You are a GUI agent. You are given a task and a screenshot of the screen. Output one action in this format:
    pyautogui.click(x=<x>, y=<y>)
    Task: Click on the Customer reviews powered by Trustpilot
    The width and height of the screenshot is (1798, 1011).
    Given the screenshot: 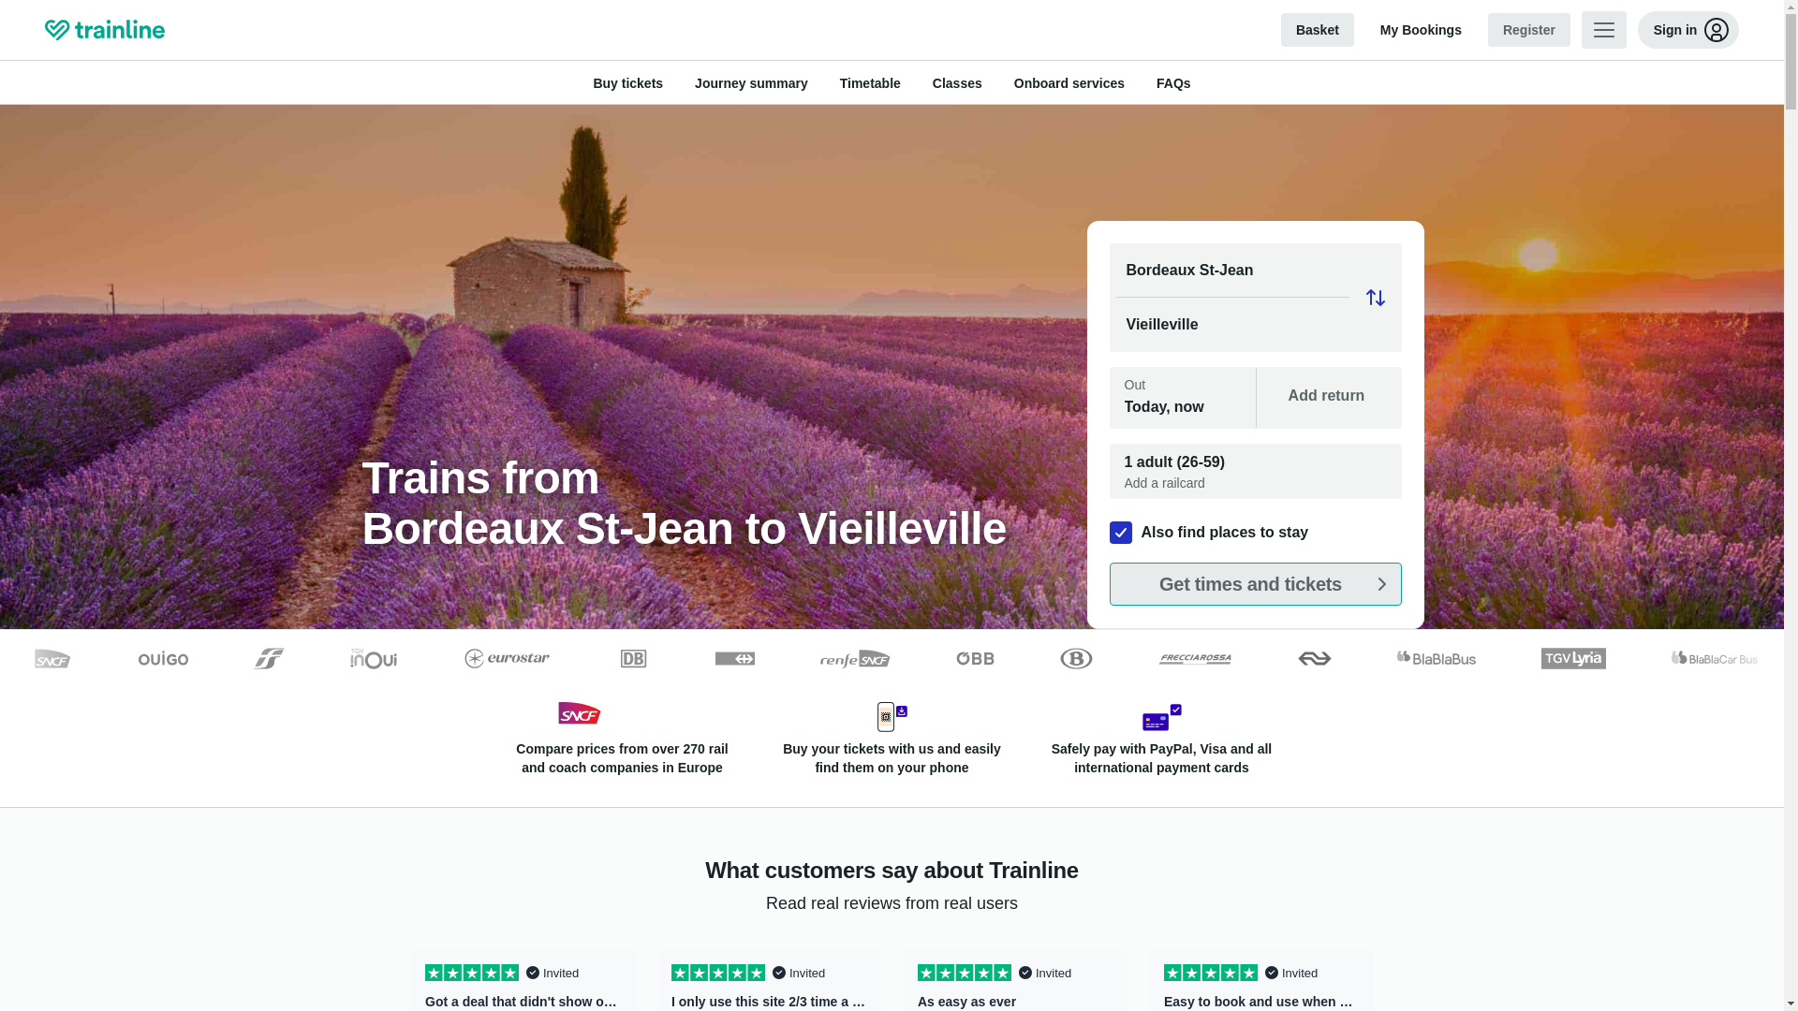 What is the action you would take?
    pyautogui.click(x=892, y=975)
    